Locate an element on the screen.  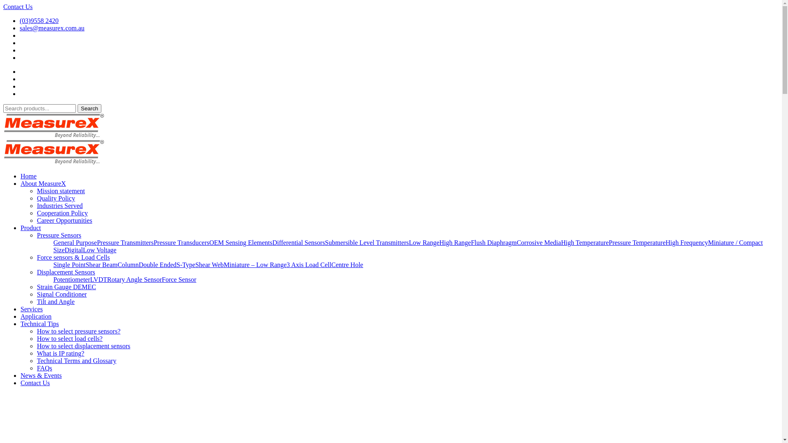
General Purpose is located at coordinates (75, 243).